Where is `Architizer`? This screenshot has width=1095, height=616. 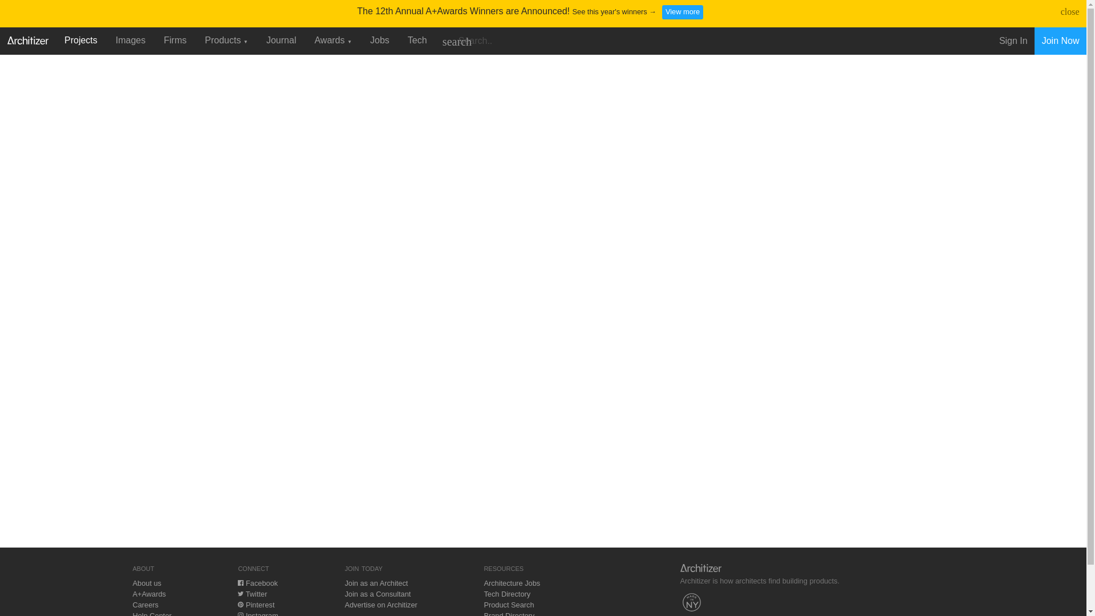 Architizer is located at coordinates (27, 39).